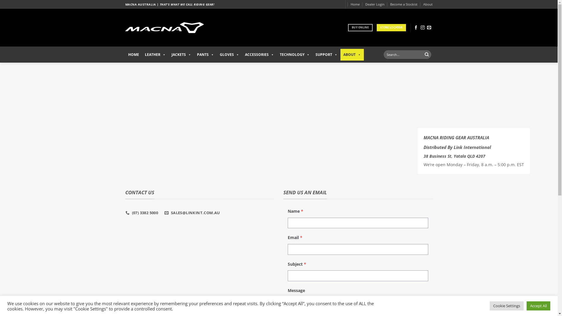  What do you see at coordinates (360, 28) in the screenshot?
I see `BUY ONLINE` at bounding box center [360, 28].